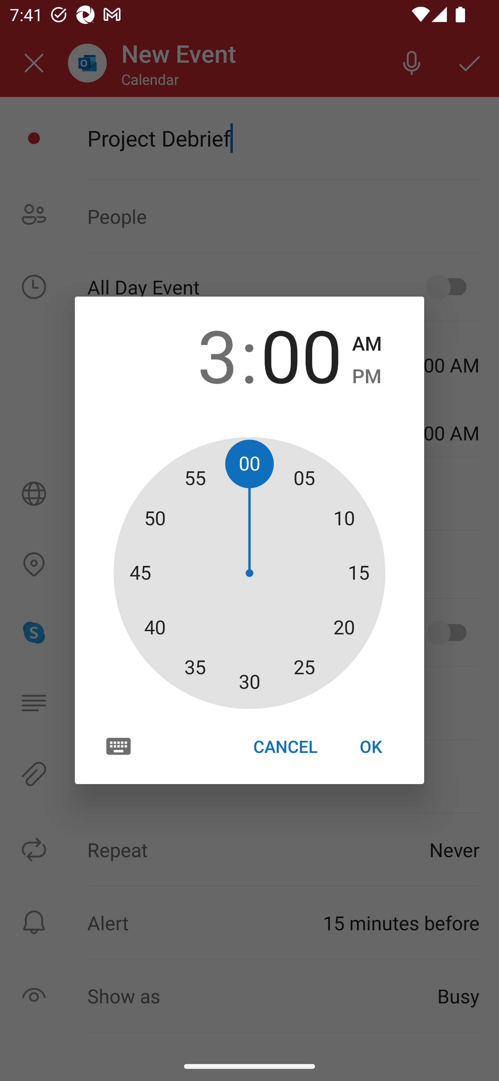  Describe the element at coordinates (285, 746) in the screenshot. I see `CANCEL` at that location.